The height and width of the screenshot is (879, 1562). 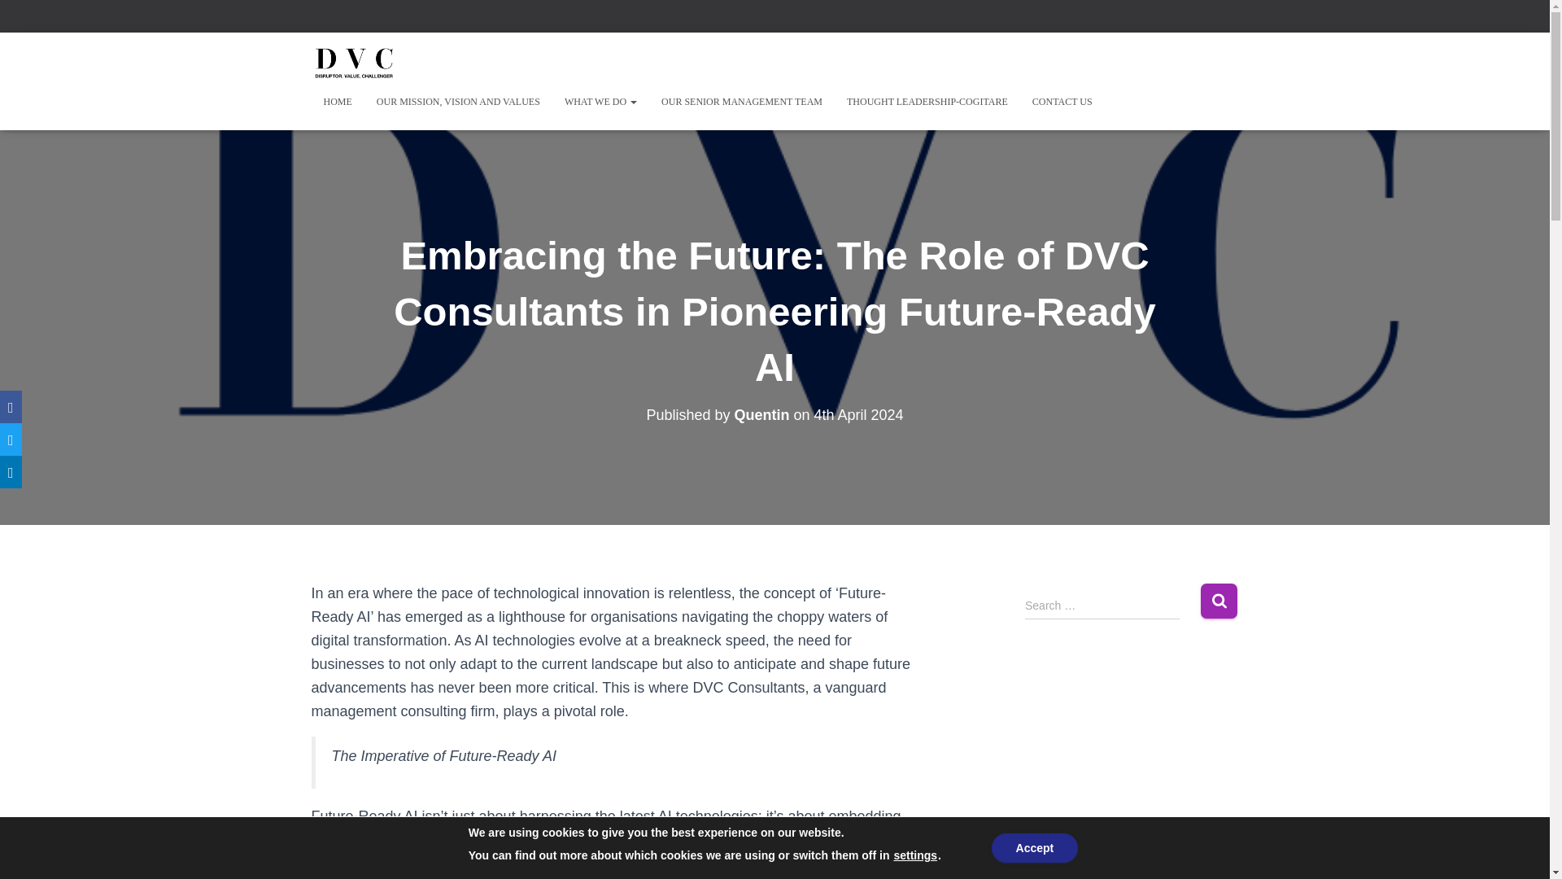 I want to click on WHAT WE DO, so click(x=600, y=102).